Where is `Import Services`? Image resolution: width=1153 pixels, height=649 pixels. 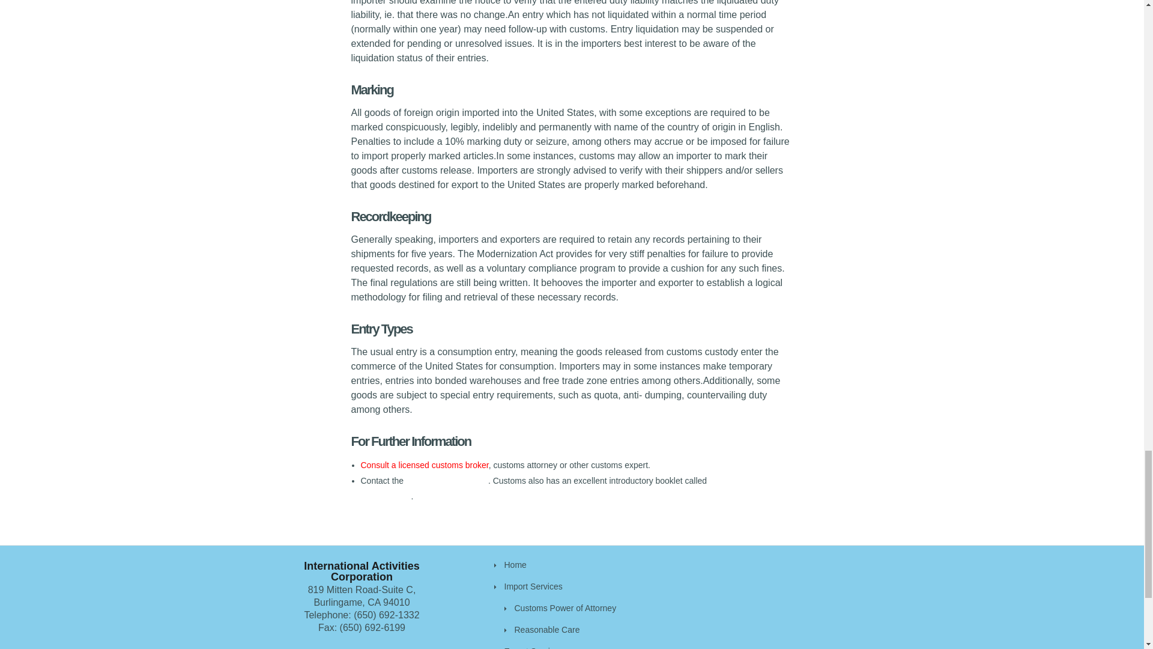 Import Services is located at coordinates (533, 586).